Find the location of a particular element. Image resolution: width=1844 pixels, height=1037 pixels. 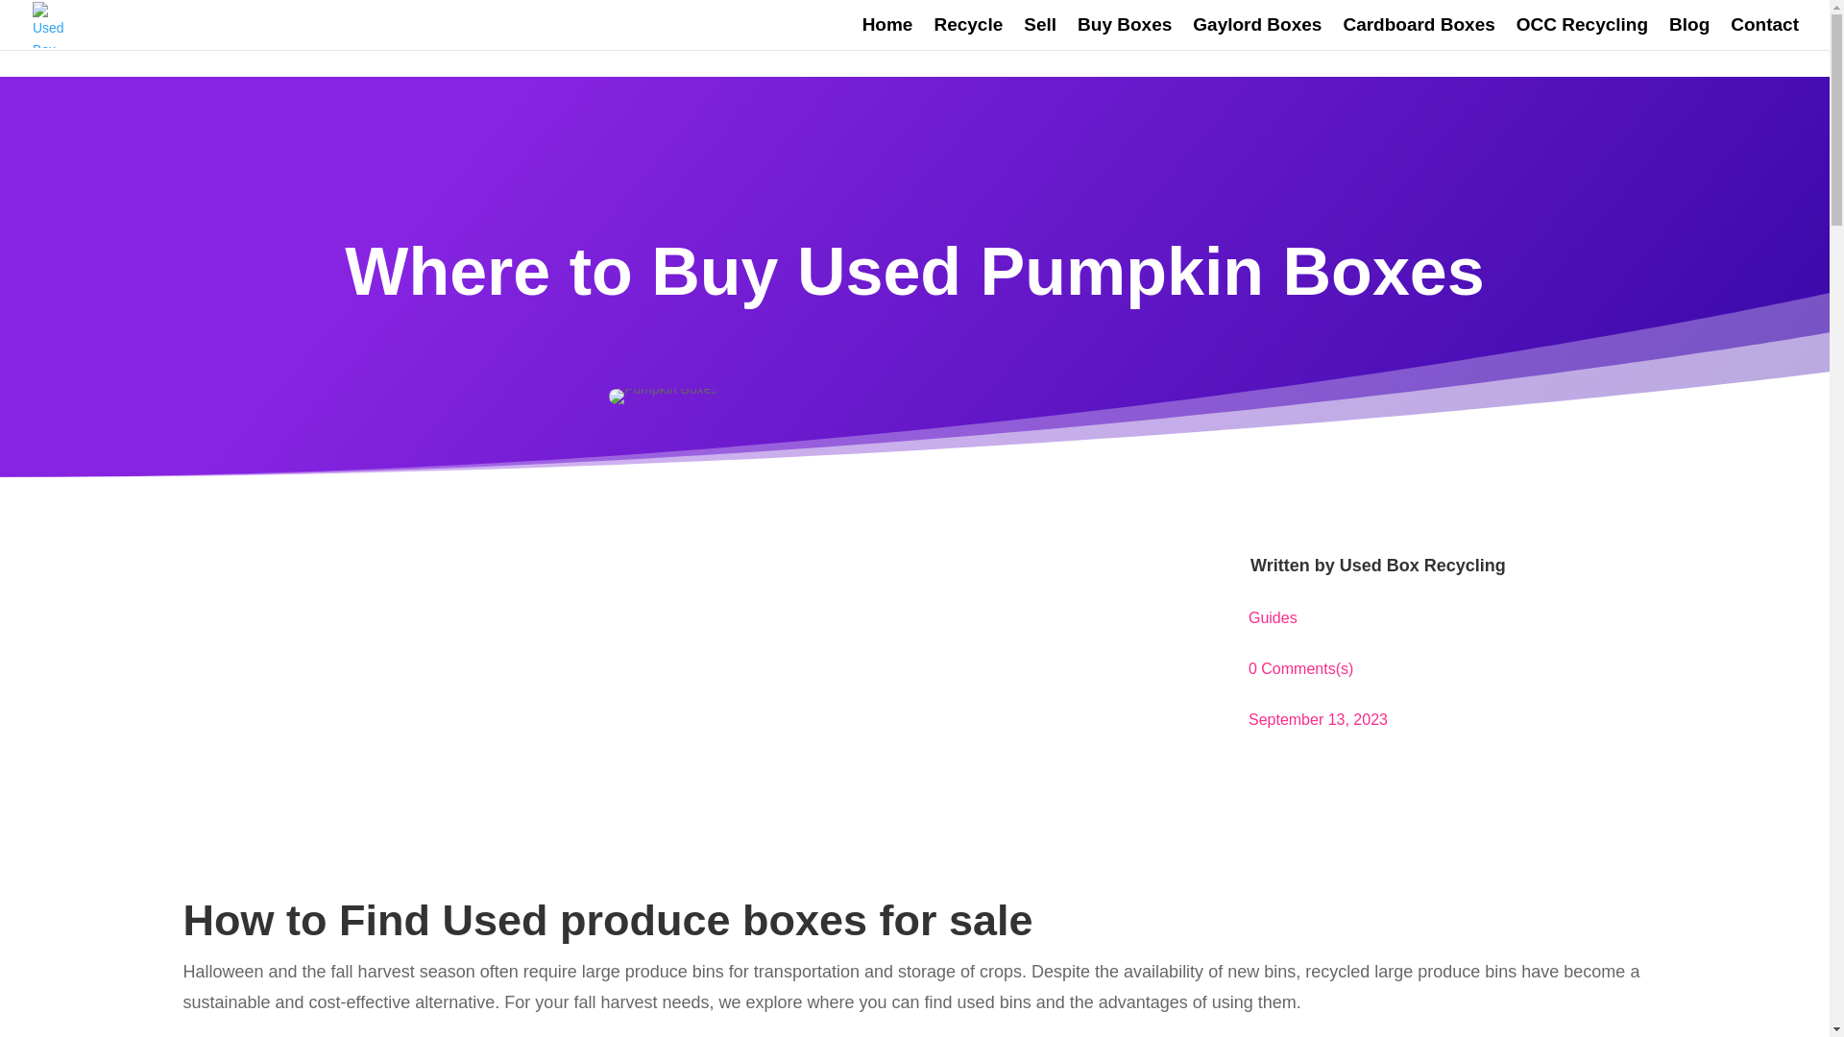

Contact is located at coordinates (1765, 34).